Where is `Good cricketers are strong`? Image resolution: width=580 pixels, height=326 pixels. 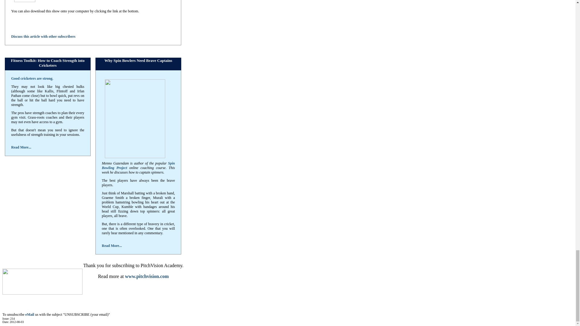
Good cricketers are strong is located at coordinates (32, 78).